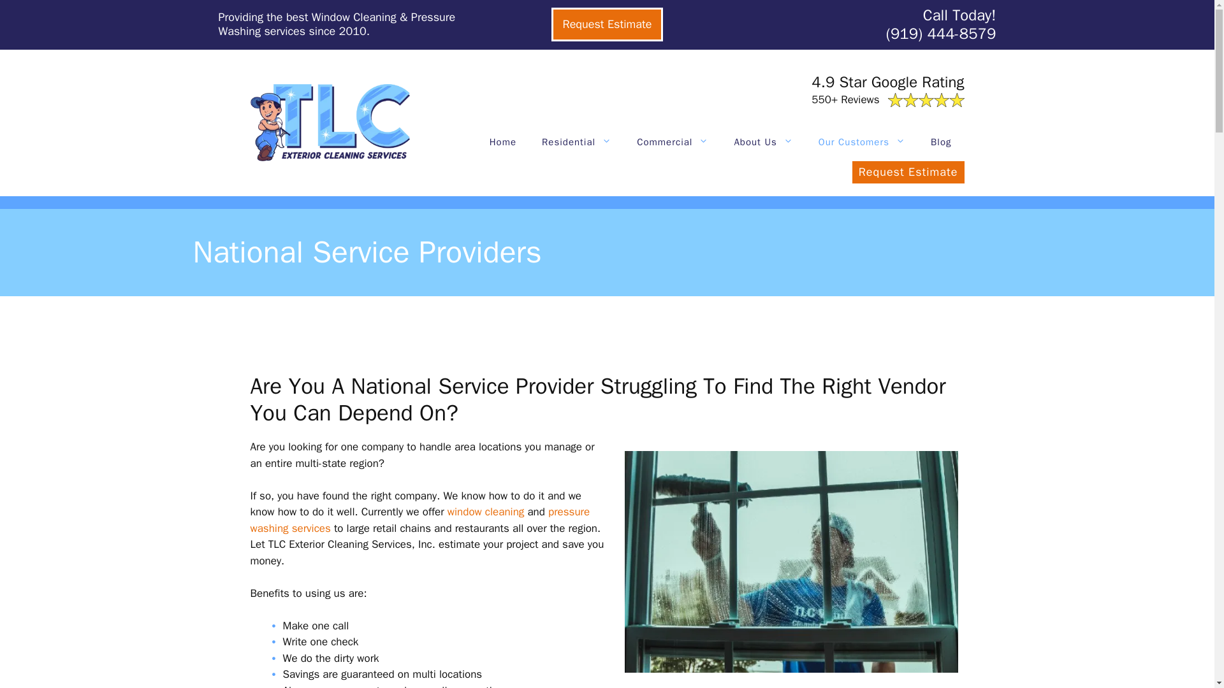 This screenshot has height=688, width=1224. Describe the element at coordinates (941, 141) in the screenshot. I see `Blog` at that location.